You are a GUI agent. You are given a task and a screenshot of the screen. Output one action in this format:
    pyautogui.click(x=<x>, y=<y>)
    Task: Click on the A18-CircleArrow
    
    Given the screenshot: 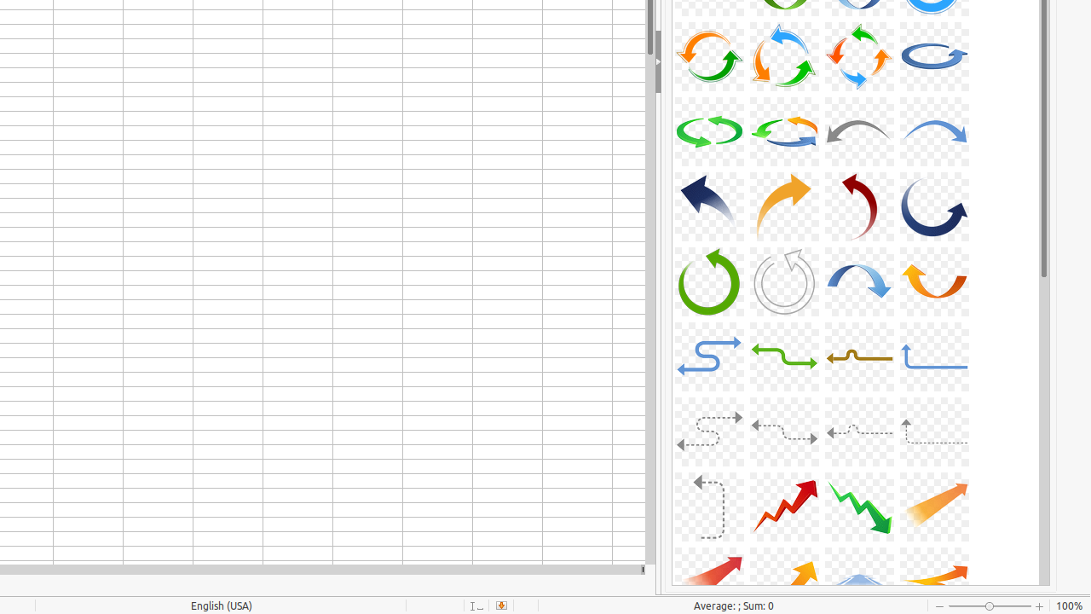 What is the action you would take?
    pyautogui.click(x=784, y=56)
    